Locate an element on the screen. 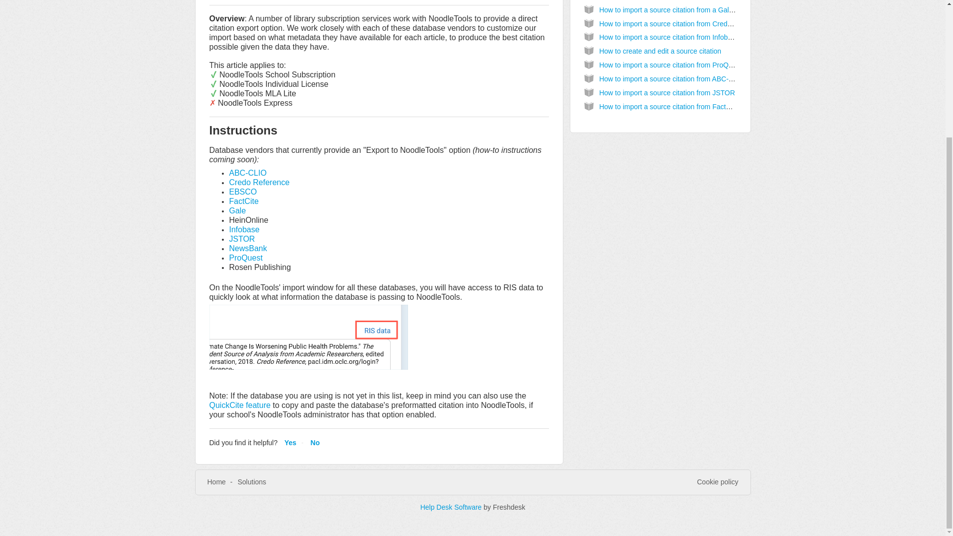 Image resolution: width=953 pixels, height=536 pixels. Solutions is located at coordinates (252, 481).